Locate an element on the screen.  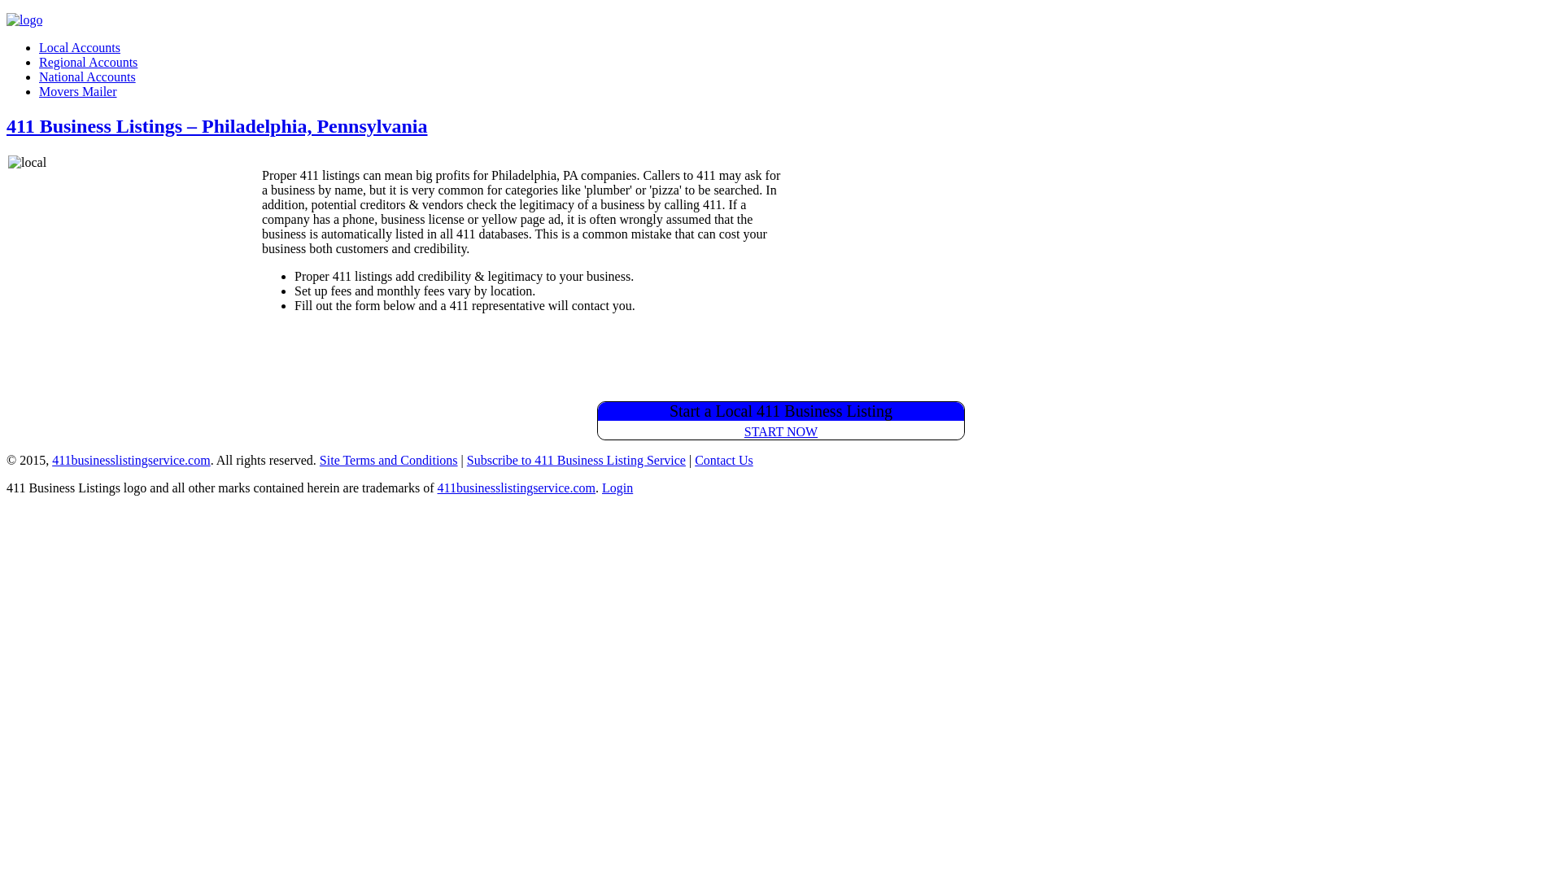
Login is located at coordinates (617, 488).